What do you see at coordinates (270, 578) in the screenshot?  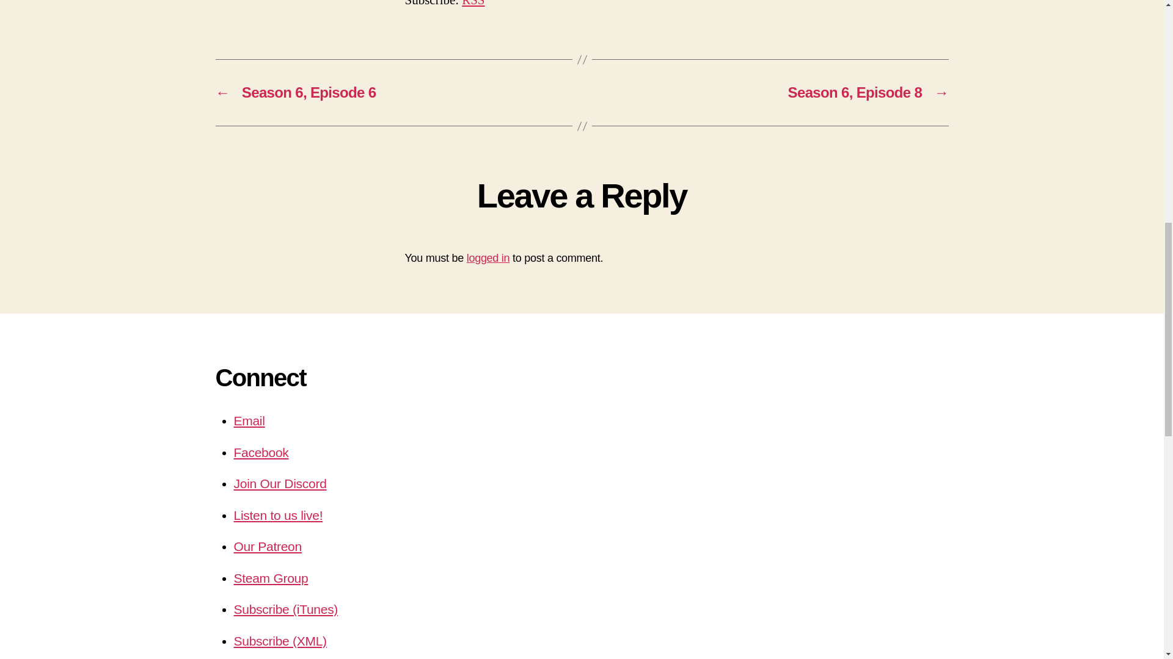 I see `Steam Group` at bounding box center [270, 578].